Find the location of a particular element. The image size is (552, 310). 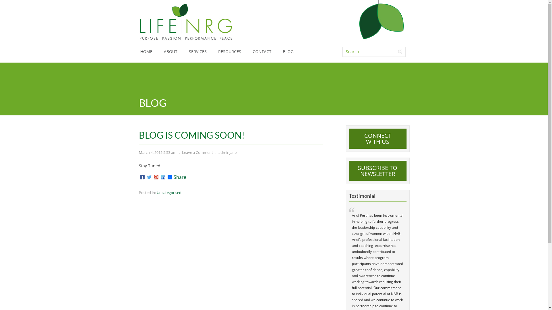

Leave a Comment is located at coordinates (197, 152).